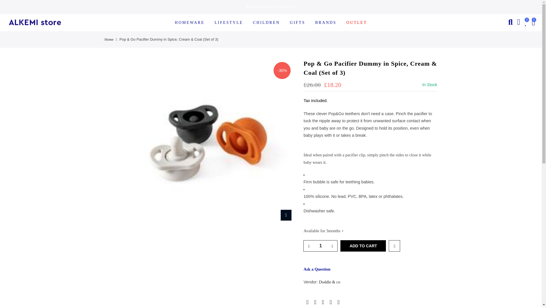 The width and height of the screenshot is (546, 307). I want to click on CHILDREN, so click(266, 23).